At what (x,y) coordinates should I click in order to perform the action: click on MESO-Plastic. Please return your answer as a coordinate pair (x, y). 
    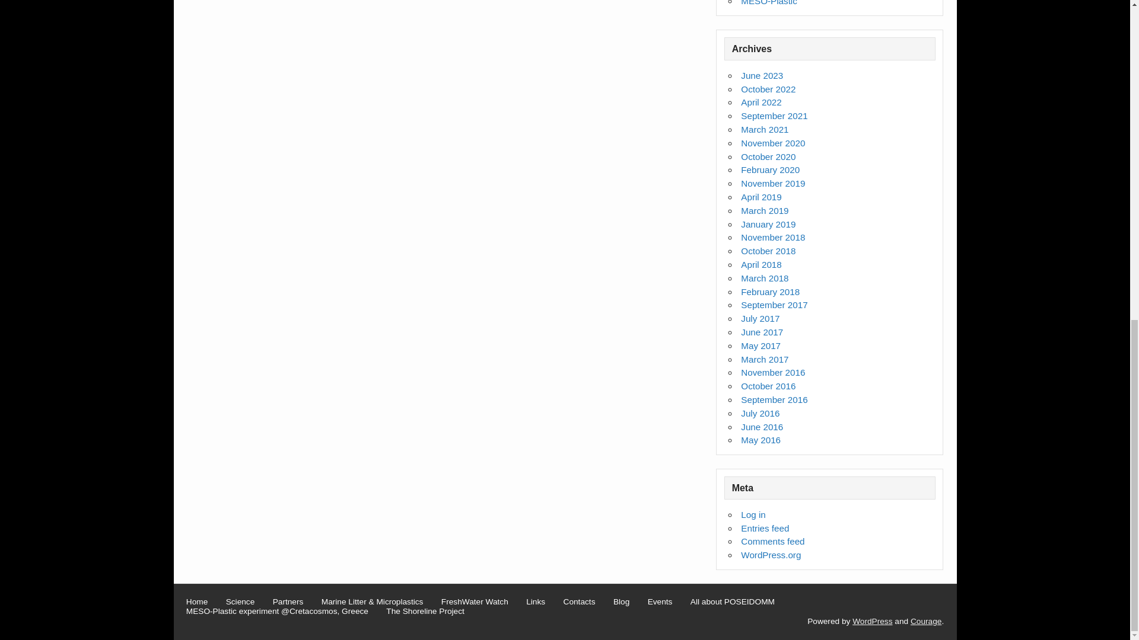
    Looking at the image, I should click on (769, 2).